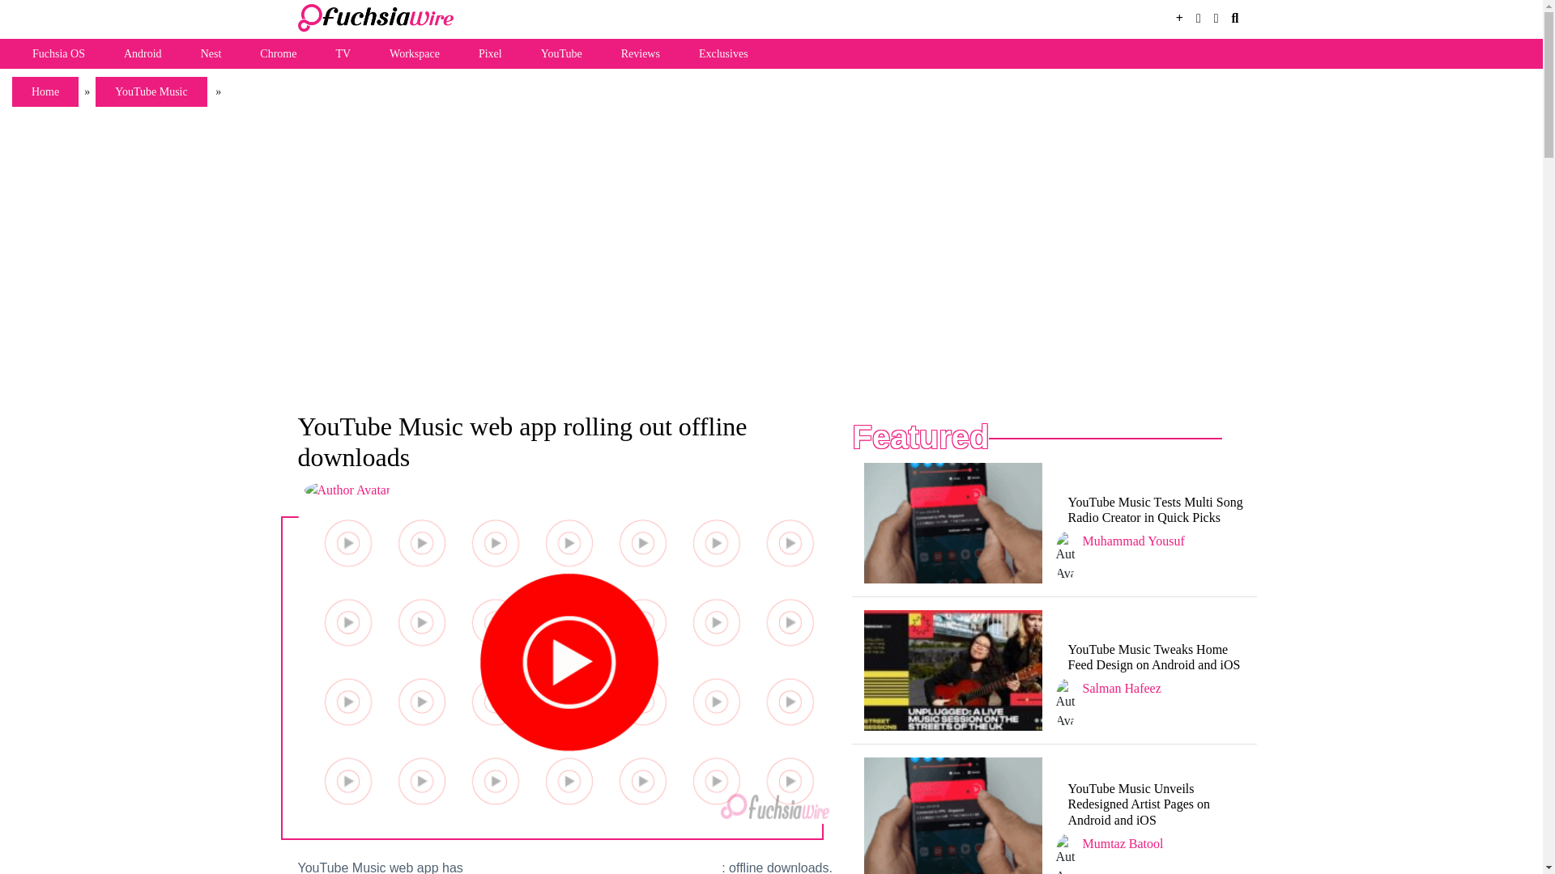  What do you see at coordinates (414, 53) in the screenshot?
I see `Workspace` at bounding box center [414, 53].